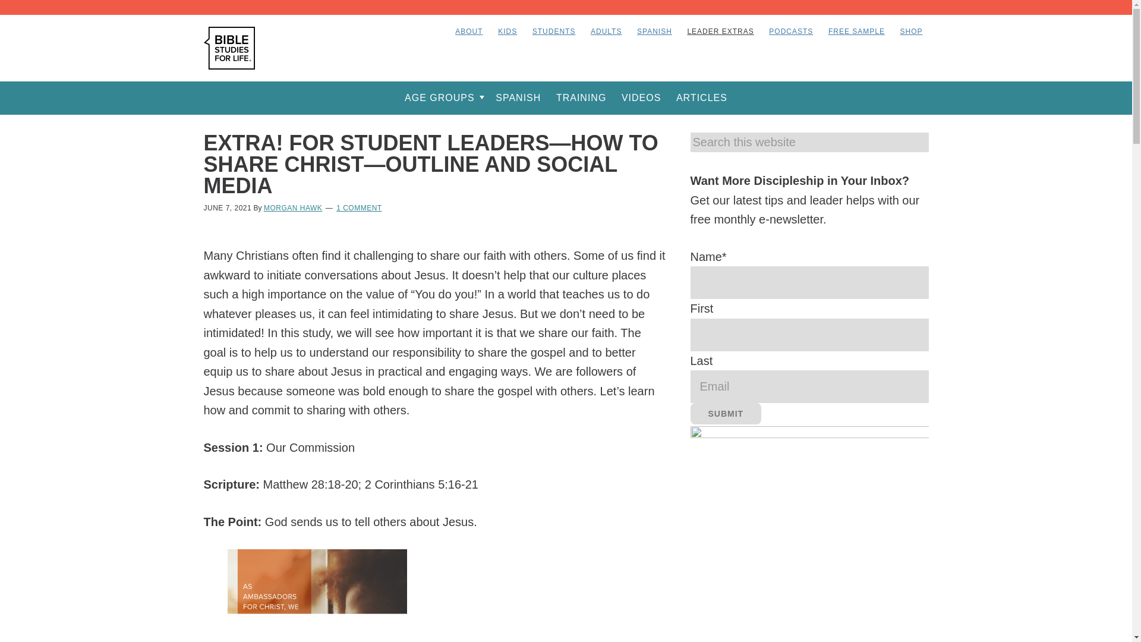 This screenshot has width=1141, height=642. What do you see at coordinates (726, 414) in the screenshot?
I see `Submit` at bounding box center [726, 414].